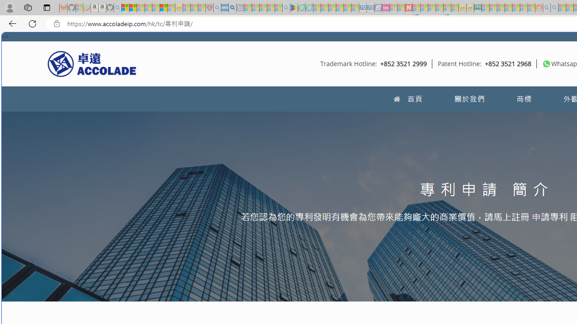 Image resolution: width=577 pixels, height=324 pixels. I want to click on list of asthma inhalers uk - Search - Sleeping, so click(217, 8).